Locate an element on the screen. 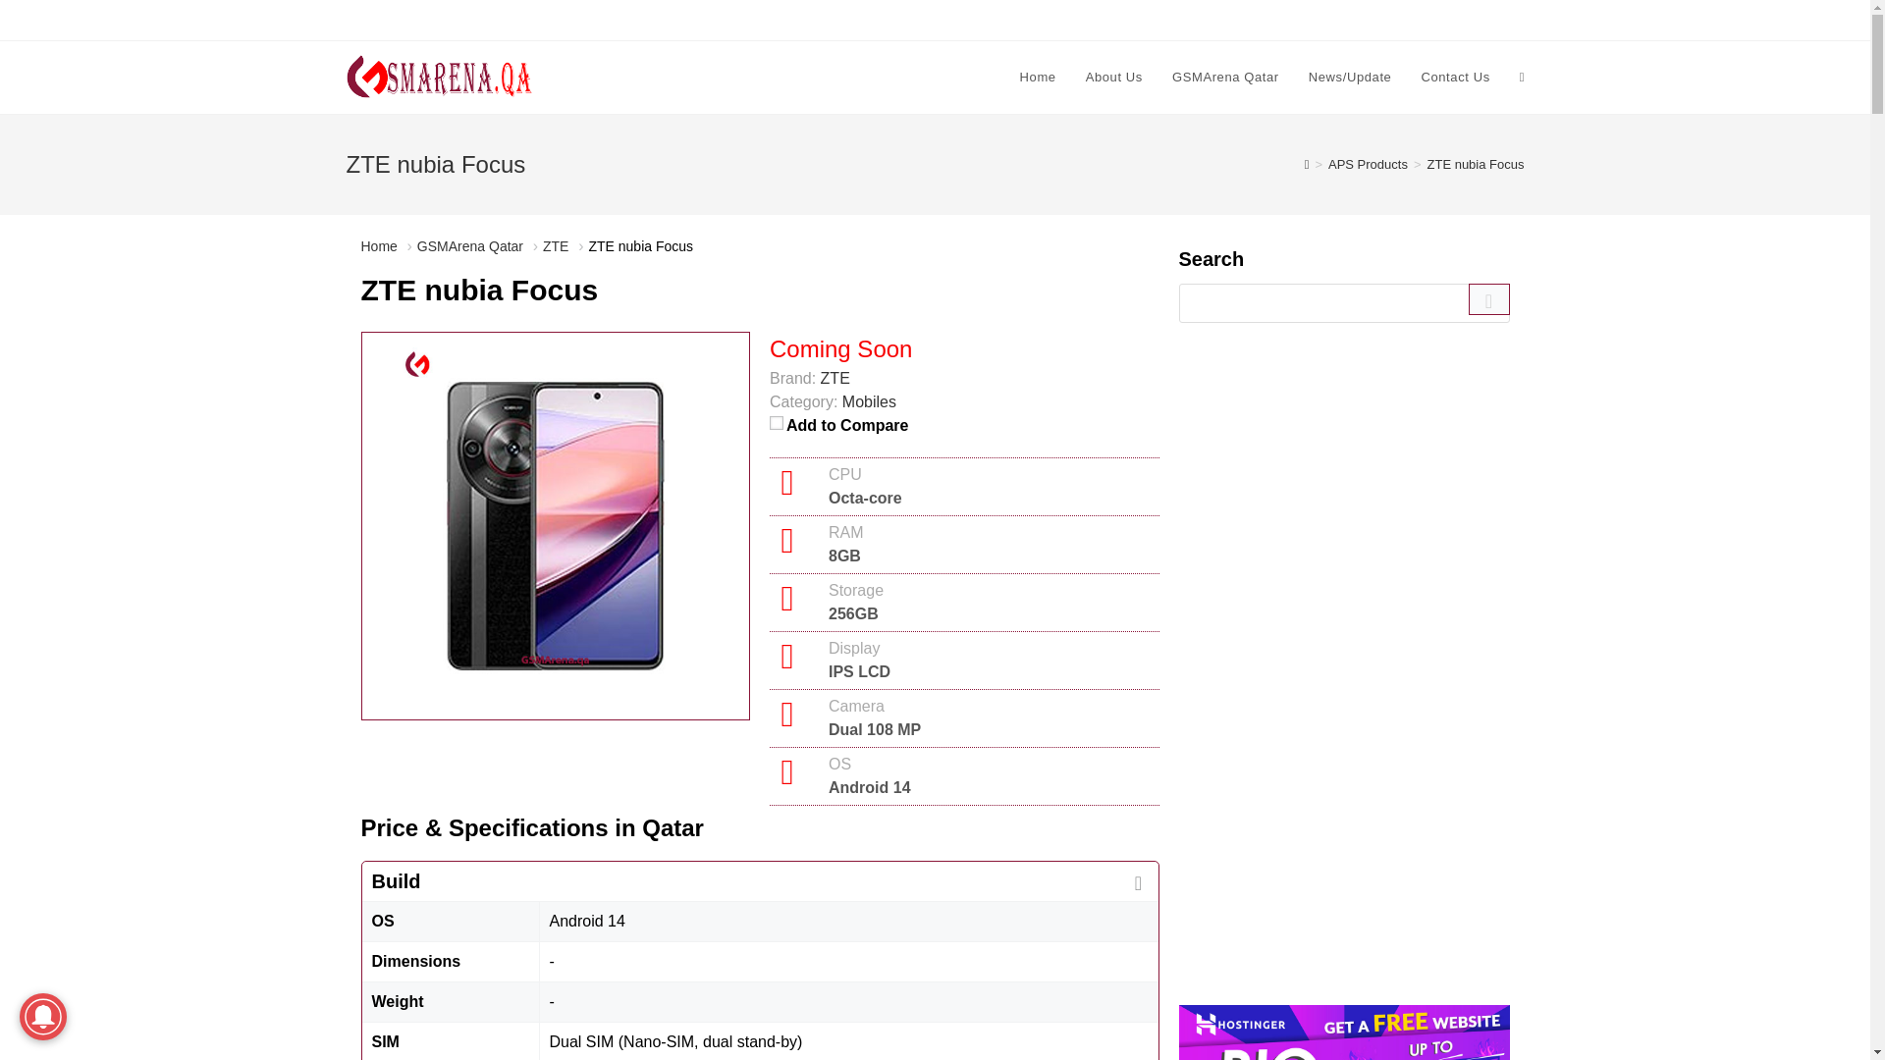 Image resolution: width=1885 pixels, height=1060 pixels. Toggle website search is located at coordinates (1522, 77).